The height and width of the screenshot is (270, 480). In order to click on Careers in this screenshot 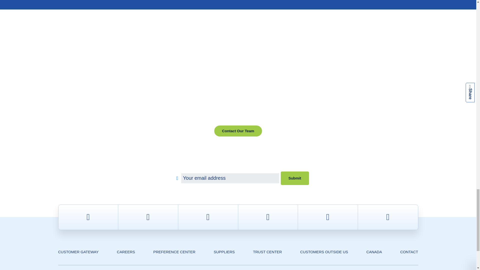, I will do `click(126, 252)`.